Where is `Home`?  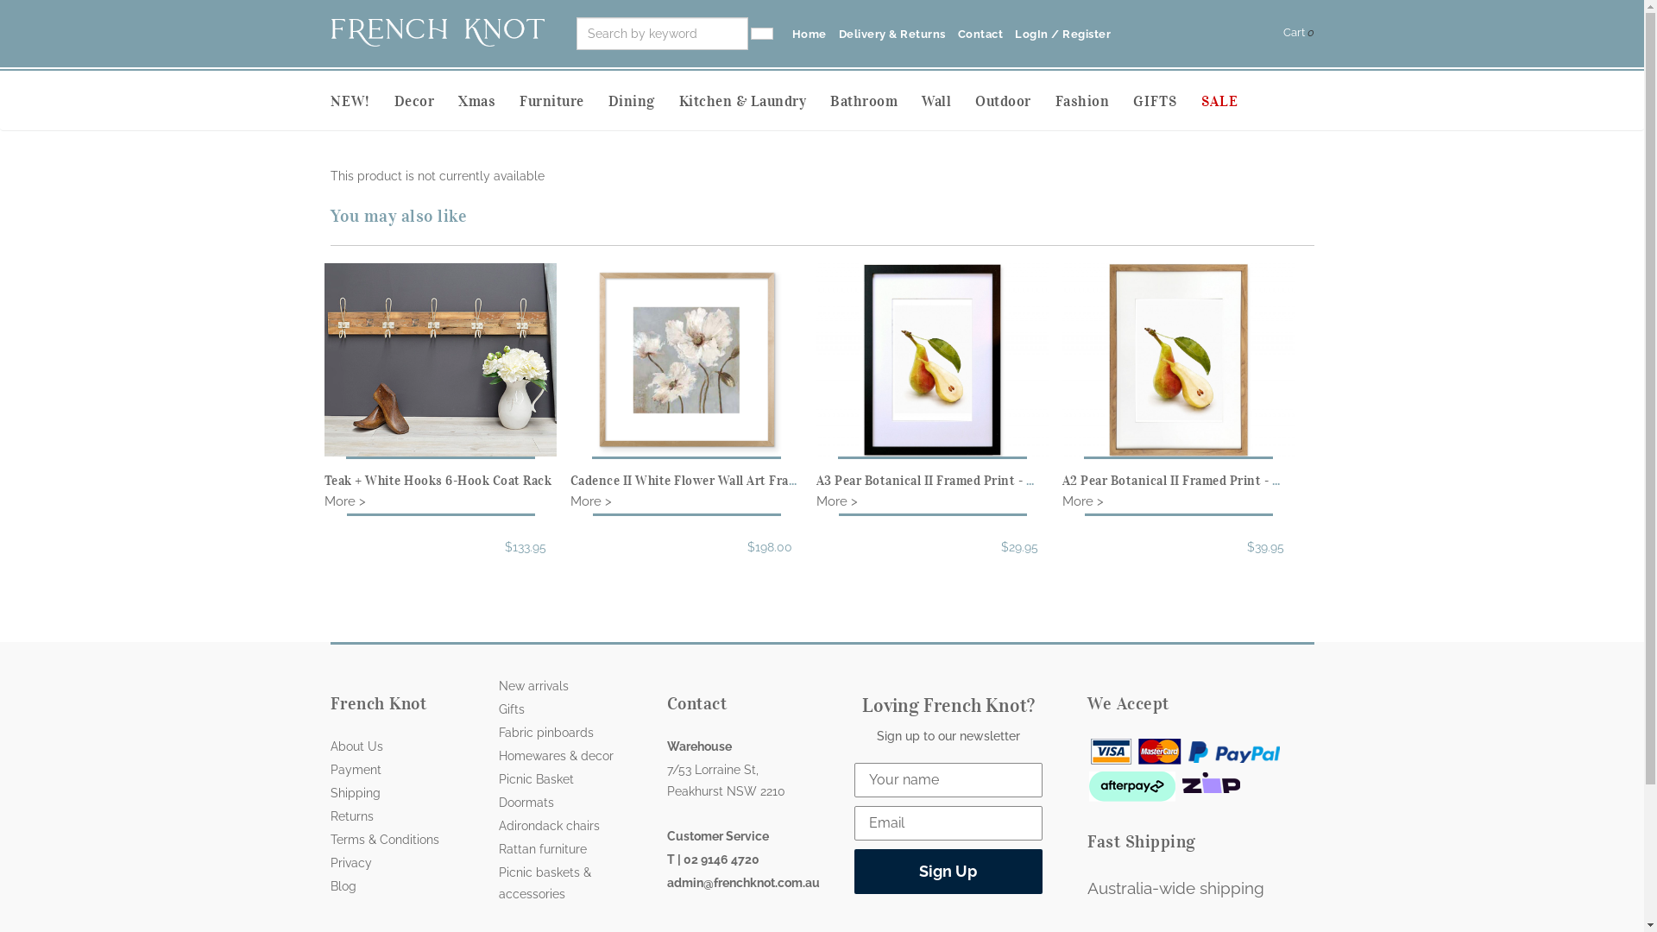
Home is located at coordinates (810, 35).